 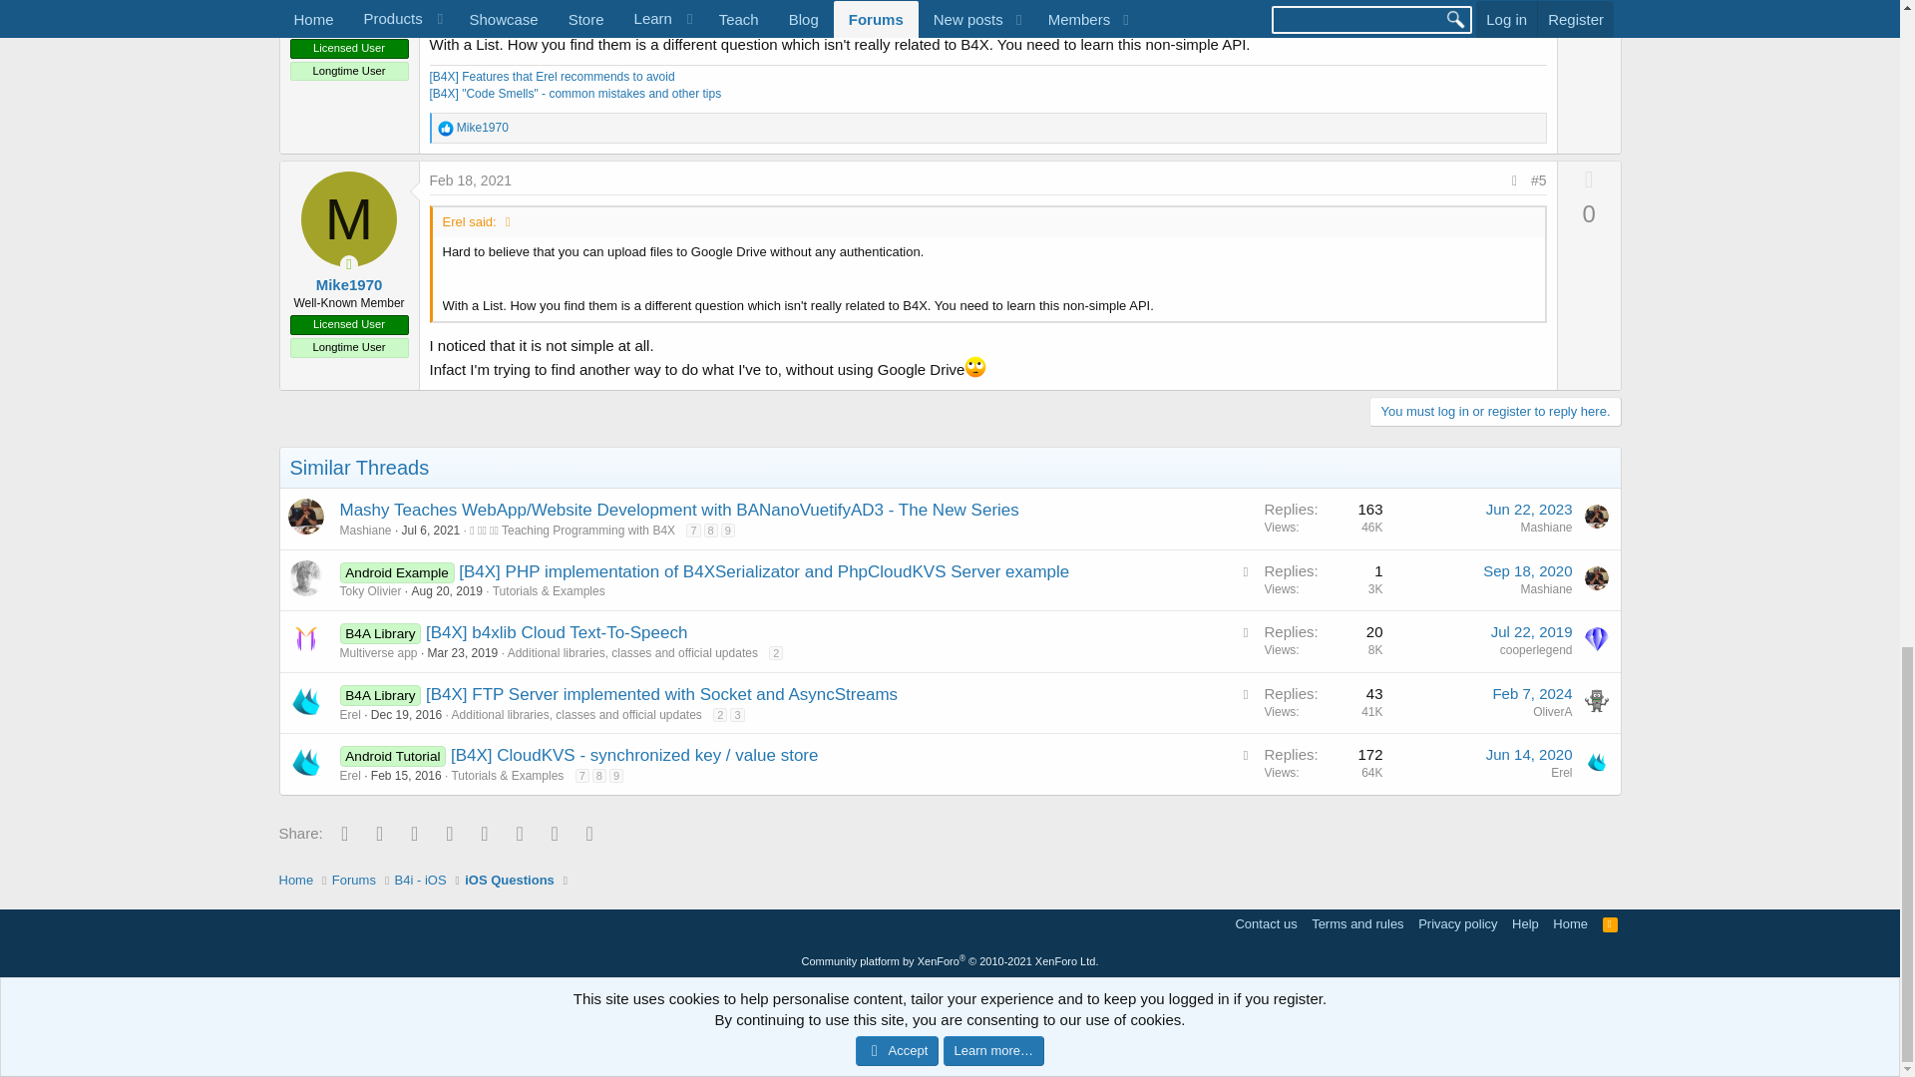 What do you see at coordinates (447, 591) in the screenshot?
I see `Aug 20, 2019 at 6:56 AM` at bounding box center [447, 591].